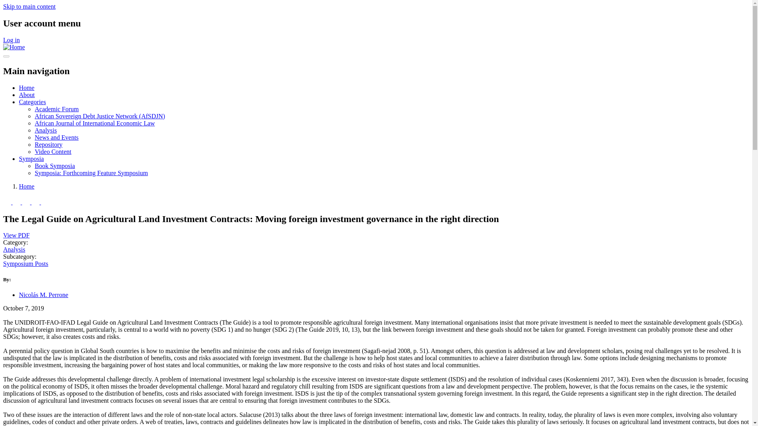 The width and height of the screenshot is (758, 426). What do you see at coordinates (11, 40) in the screenshot?
I see `Log in` at bounding box center [11, 40].